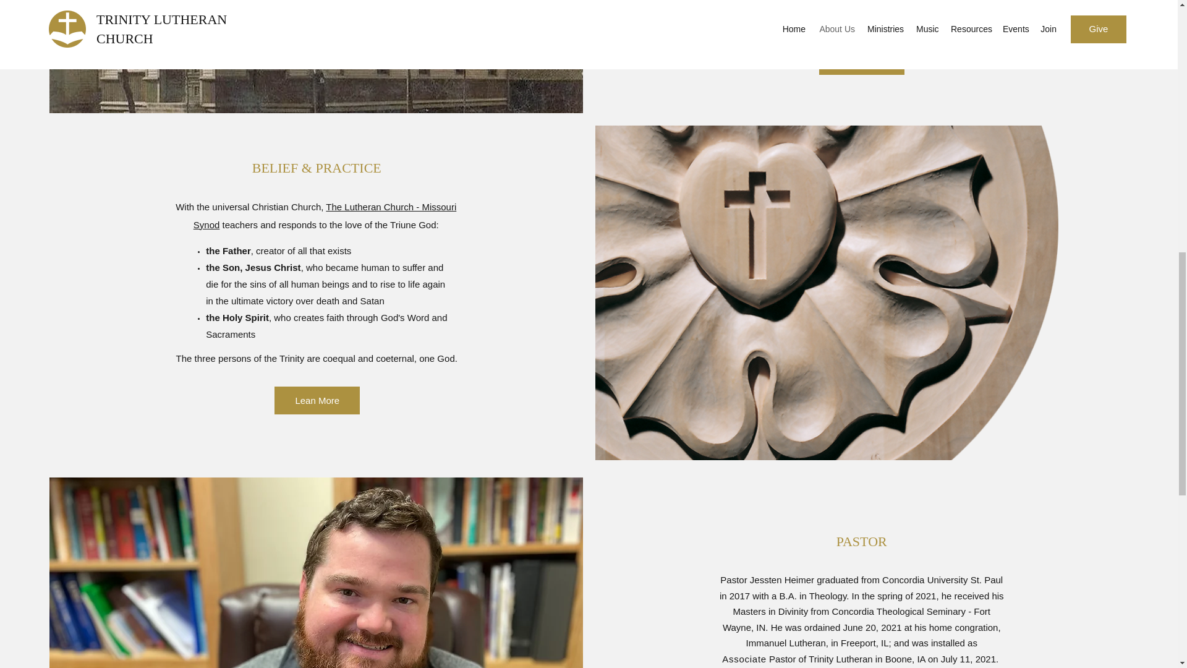  I want to click on Lean More, so click(317, 400).